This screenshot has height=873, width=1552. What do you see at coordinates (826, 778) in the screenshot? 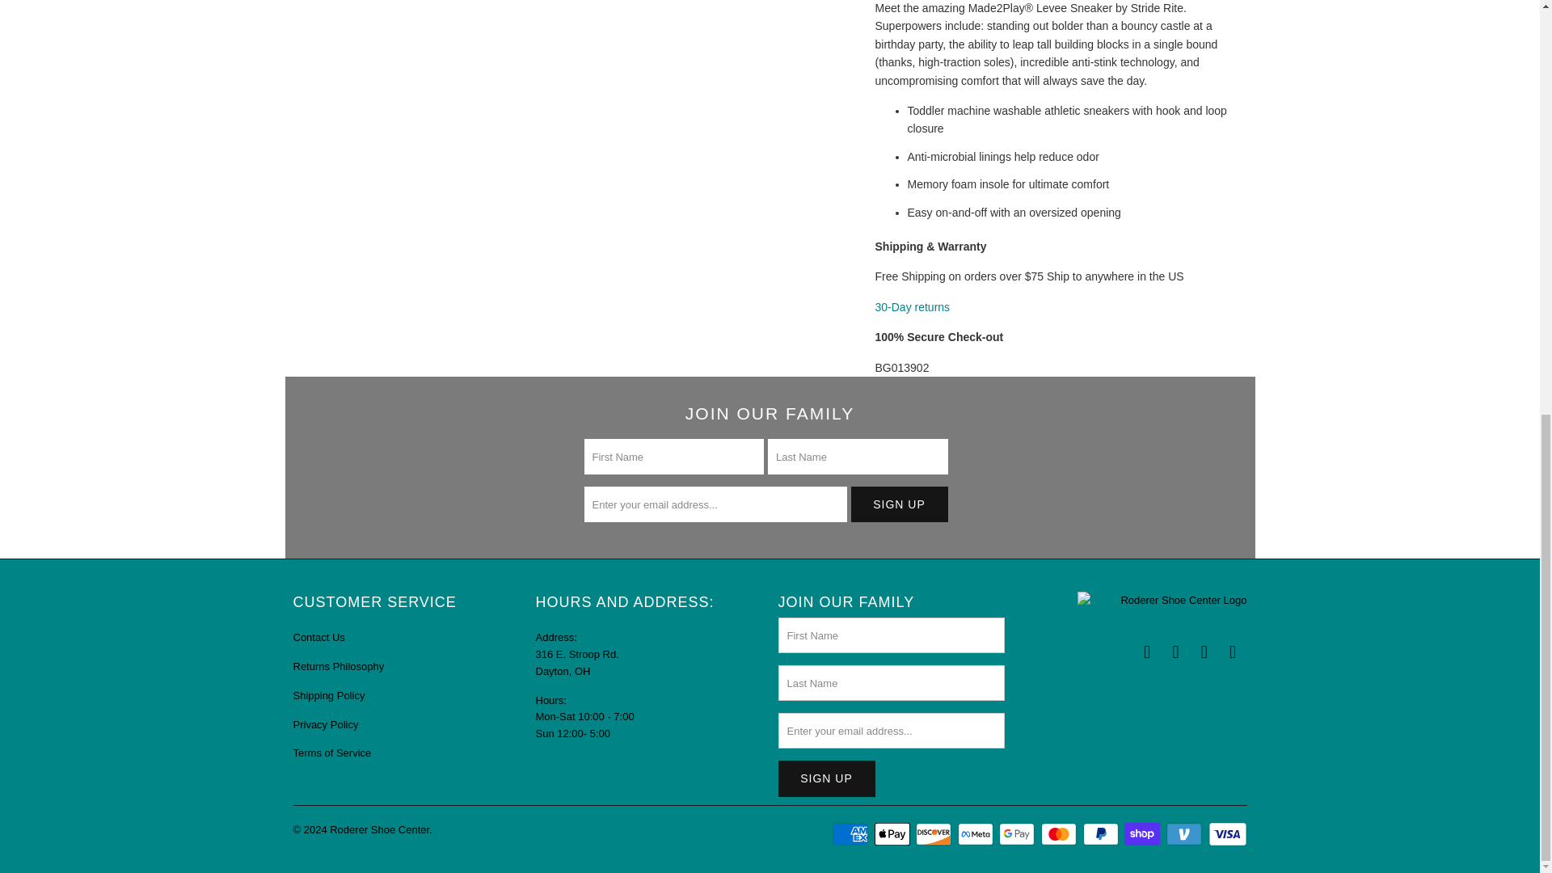
I see `Sign Up` at bounding box center [826, 778].